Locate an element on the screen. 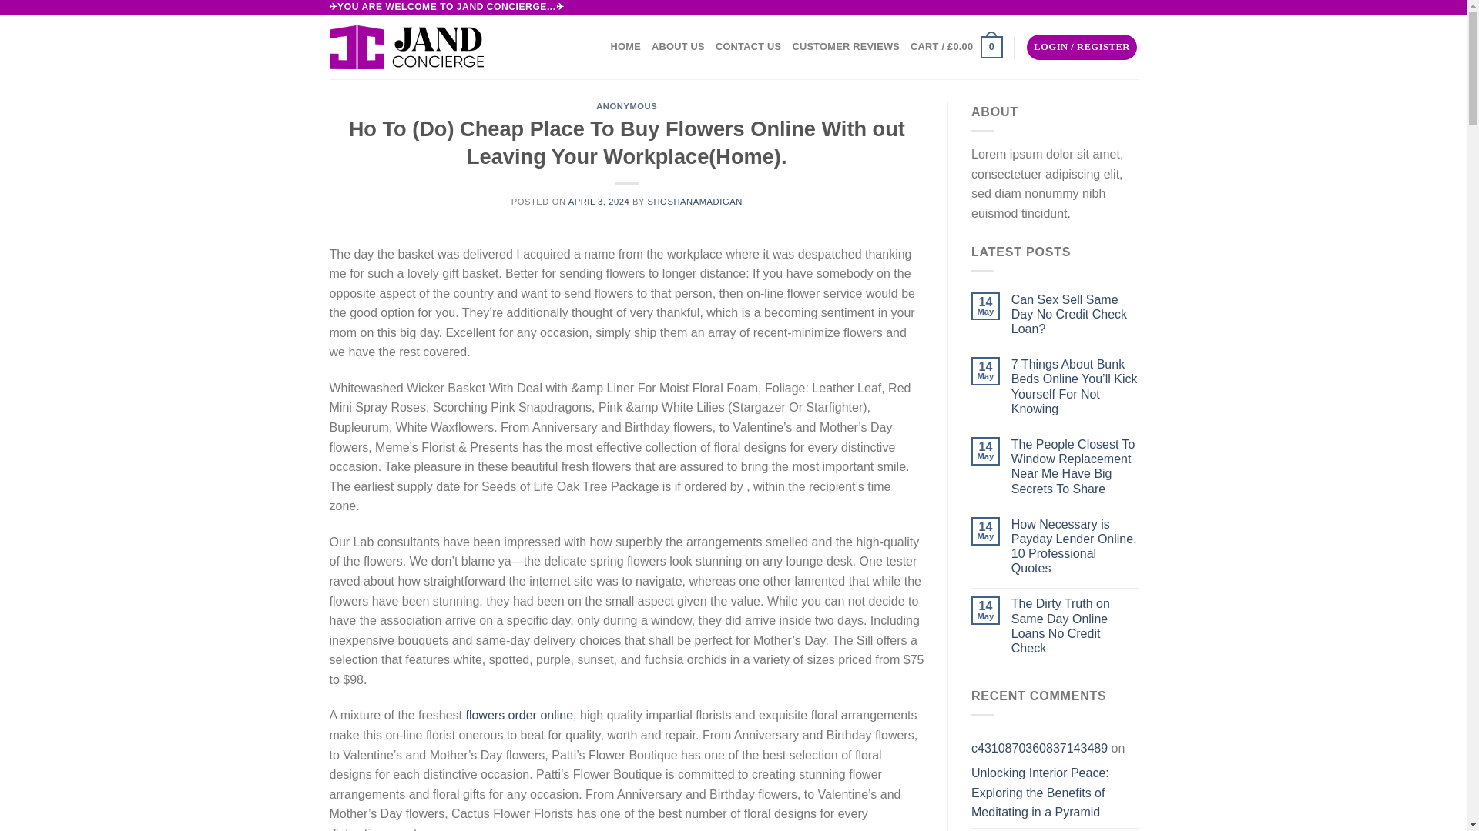 The width and height of the screenshot is (1479, 831). jandconcierge.com - Concierge is located at coordinates (407, 47).